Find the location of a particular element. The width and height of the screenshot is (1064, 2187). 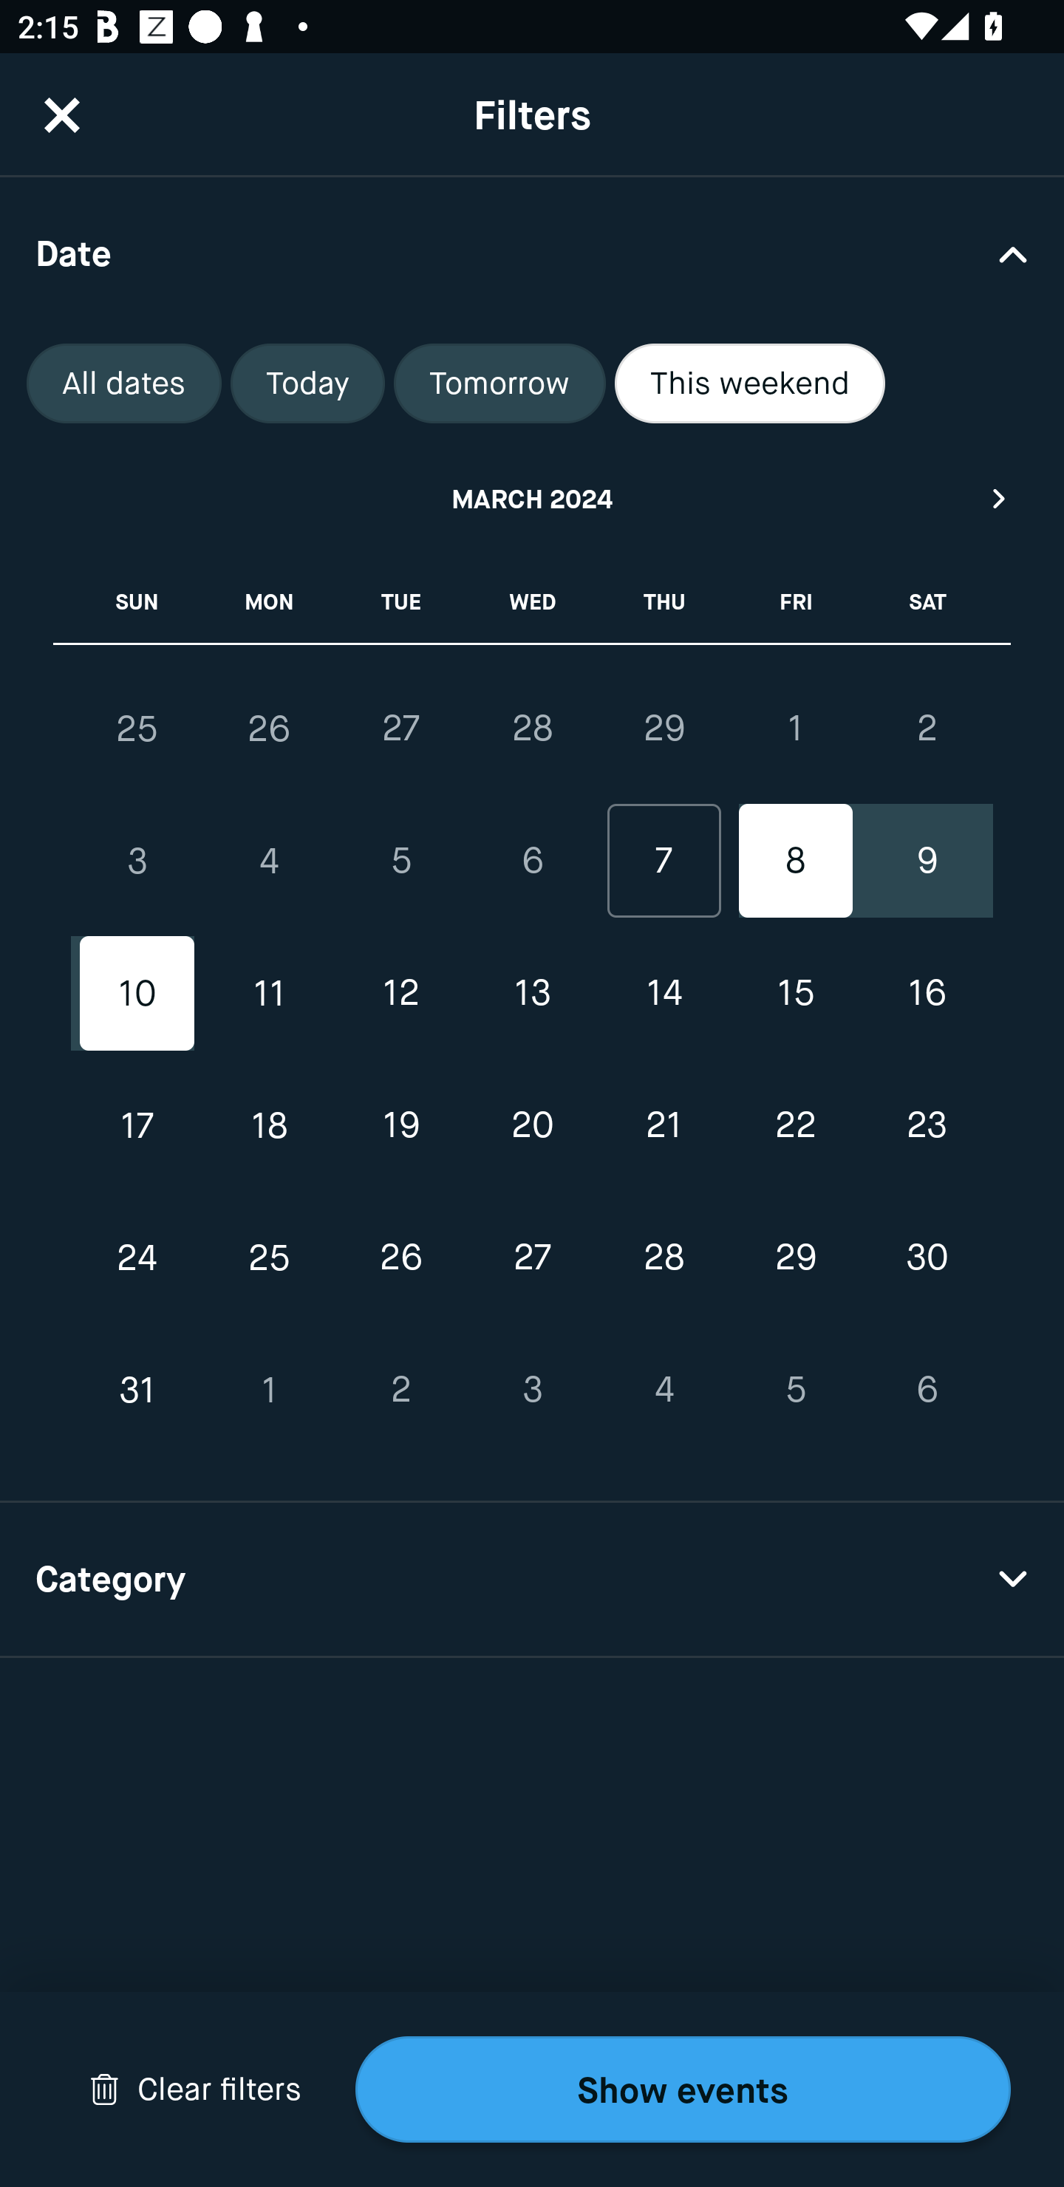

Tomorrow is located at coordinates (499, 383).